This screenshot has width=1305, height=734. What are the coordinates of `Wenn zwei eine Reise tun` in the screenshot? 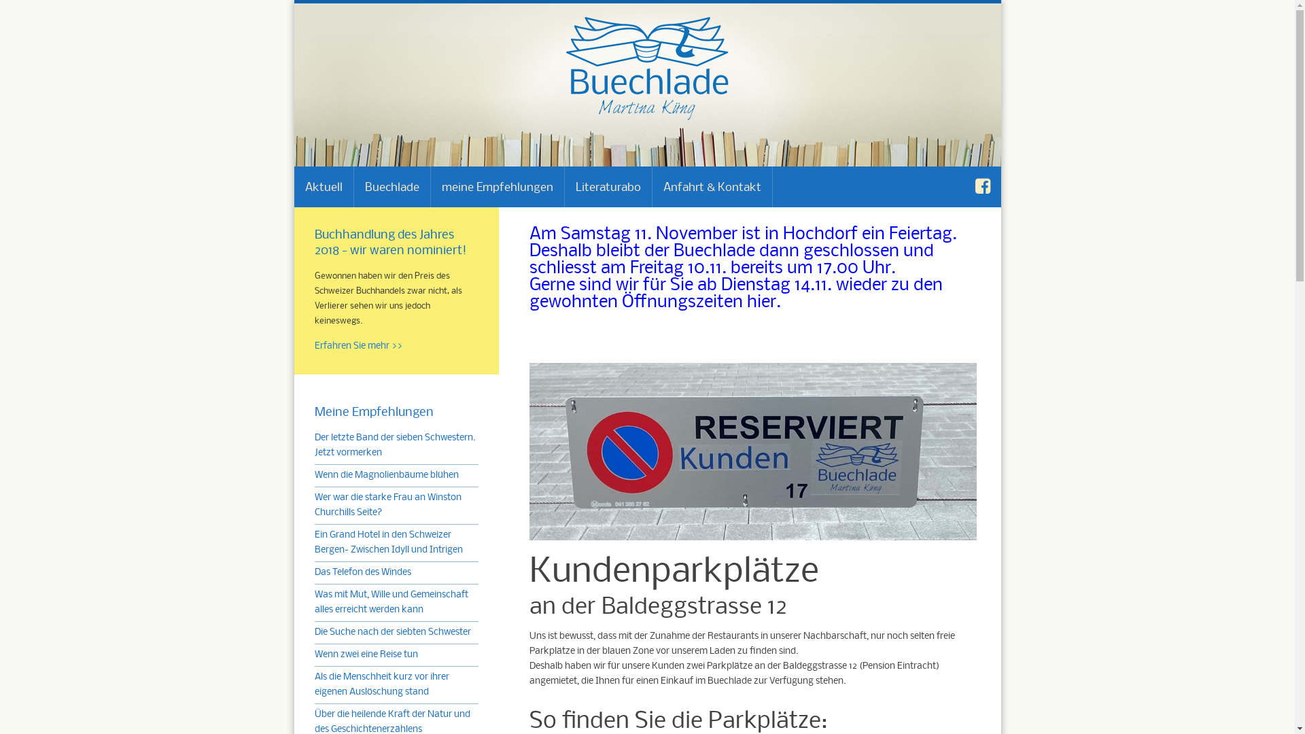 It's located at (366, 655).